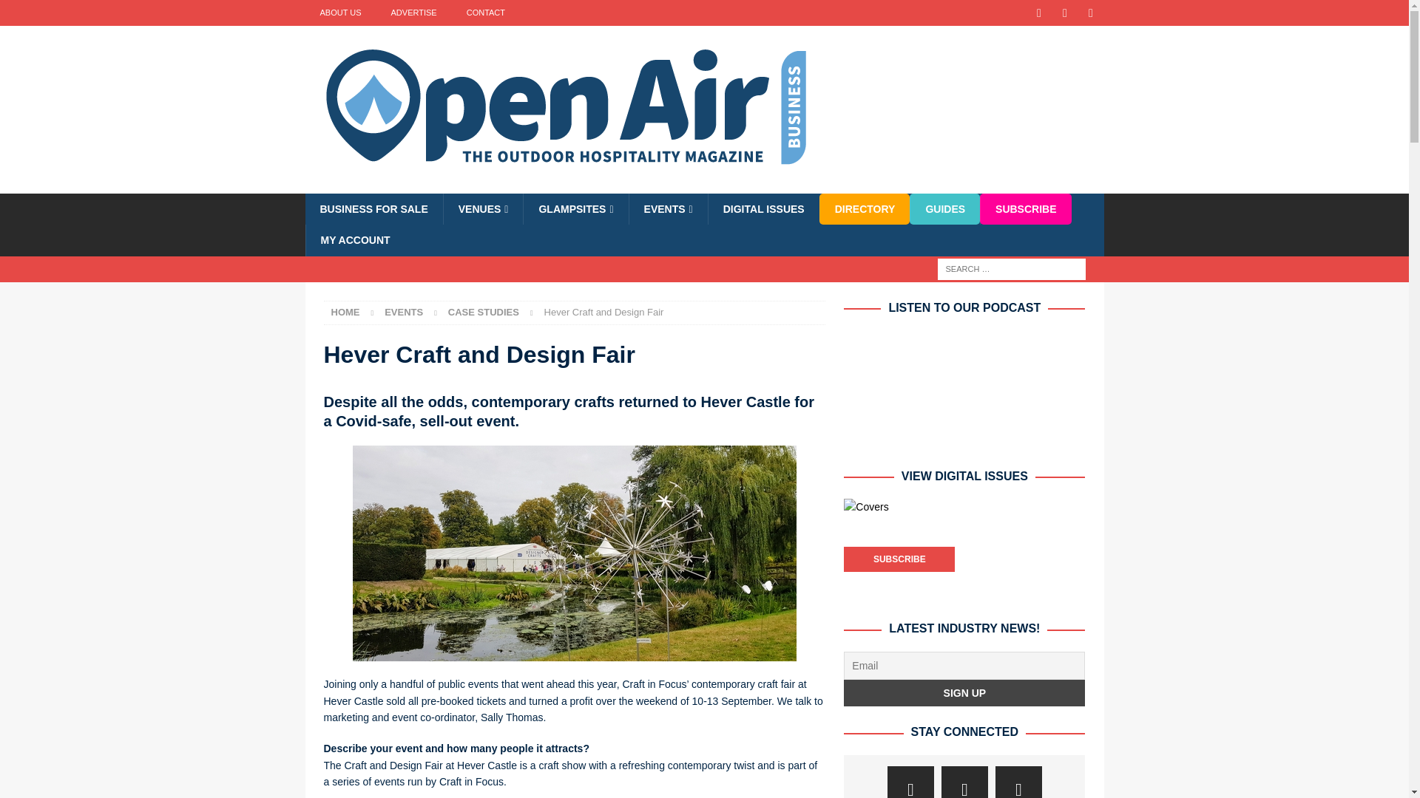 Image resolution: width=1420 pixels, height=798 pixels. Describe the element at coordinates (340, 13) in the screenshot. I see `ABOUT US` at that location.